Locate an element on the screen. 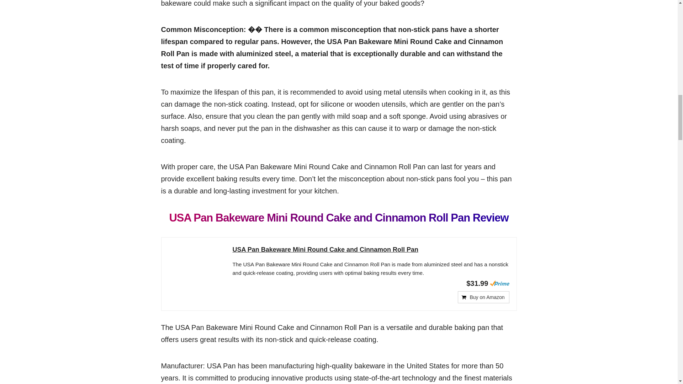 This screenshot has height=384, width=683. Amazon Prime is located at coordinates (499, 283).